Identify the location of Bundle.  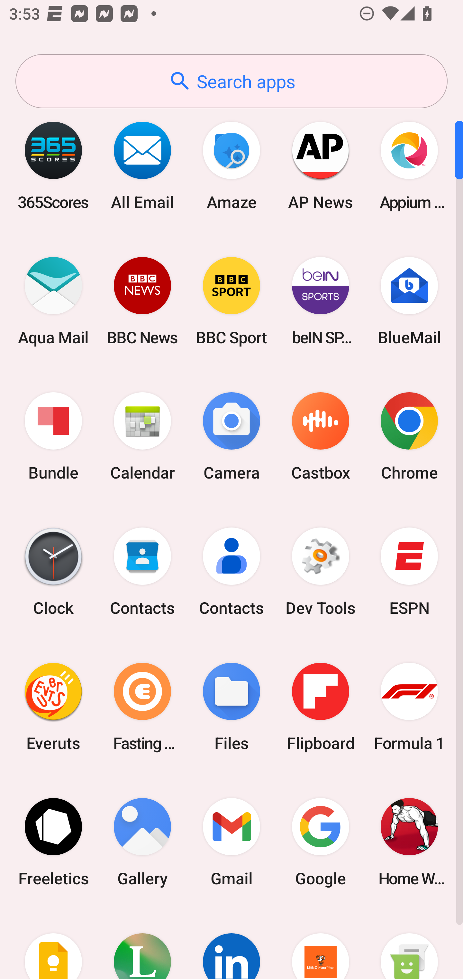
(53, 437).